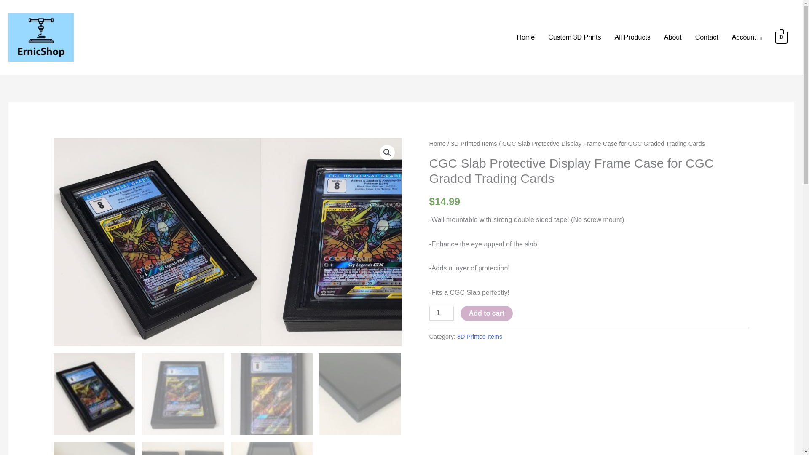 Image resolution: width=809 pixels, height=455 pixels. Describe the element at coordinates (442, 313) in the screenshot. I see `Qty` at that location.